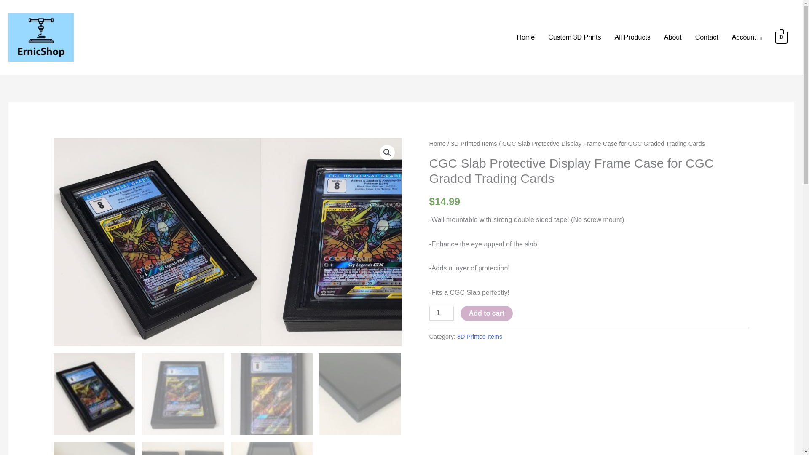 Image resolution: width=809 pixels, height=455 pixels. Describe the element at coordinates (442, 313) in the screenshot. I see `Qty` at that location.